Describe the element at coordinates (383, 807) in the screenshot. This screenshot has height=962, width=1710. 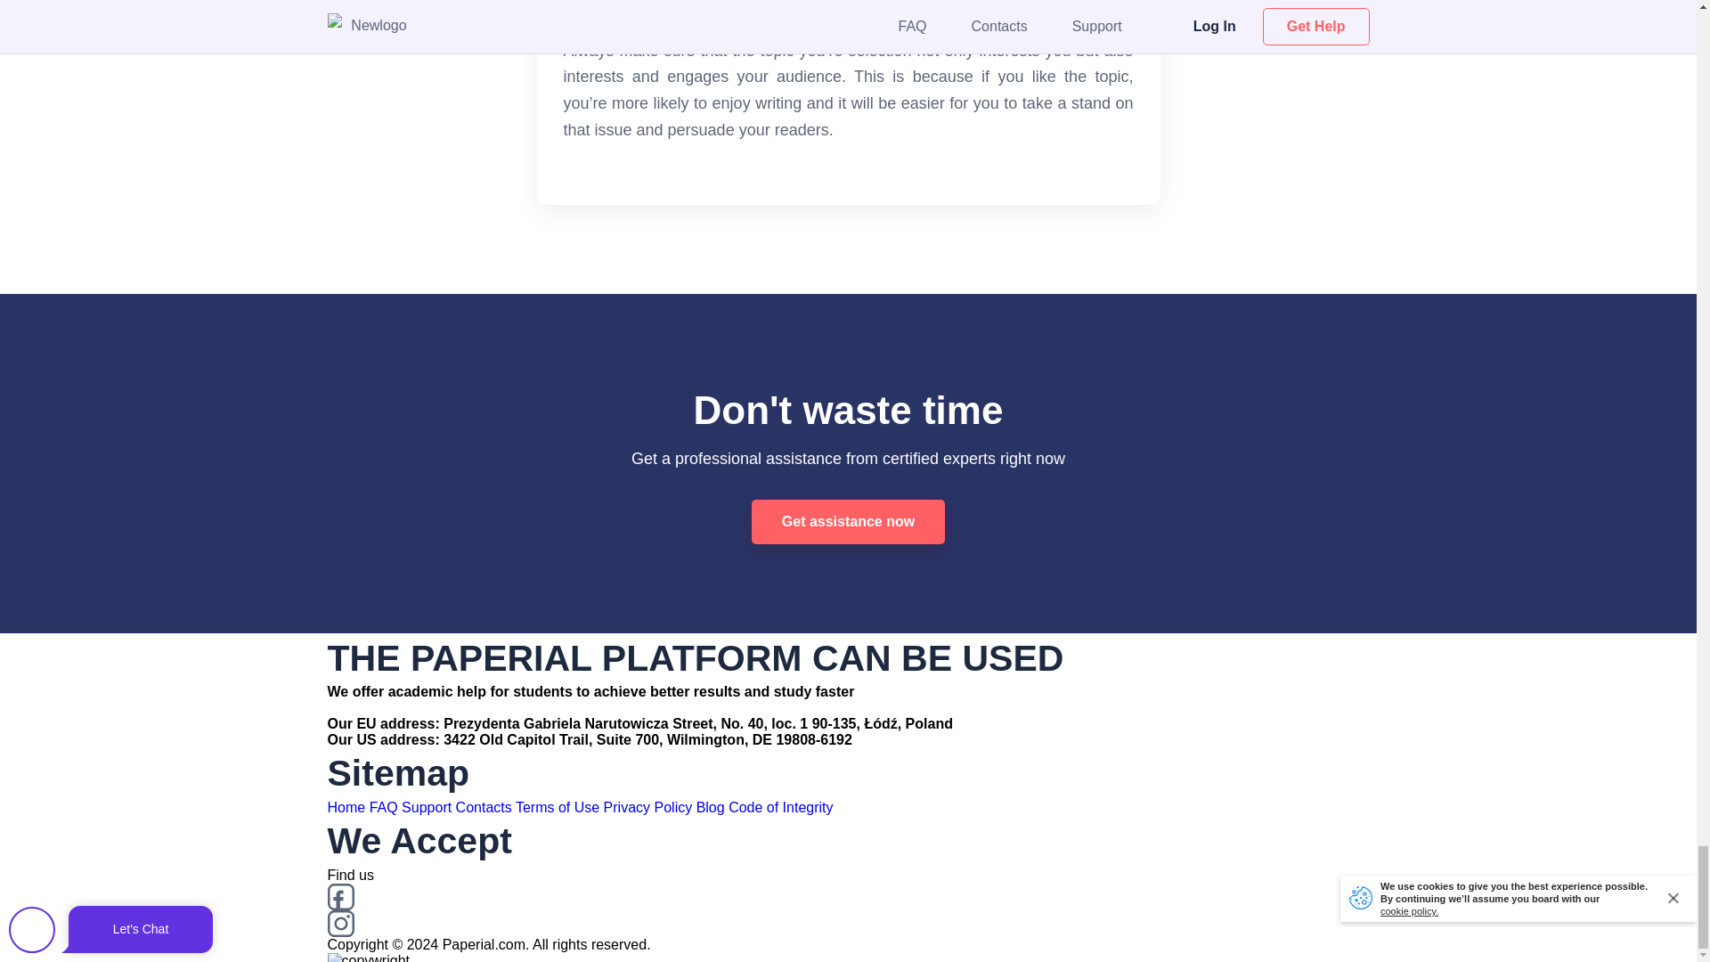
I see `FAQ` at that location.